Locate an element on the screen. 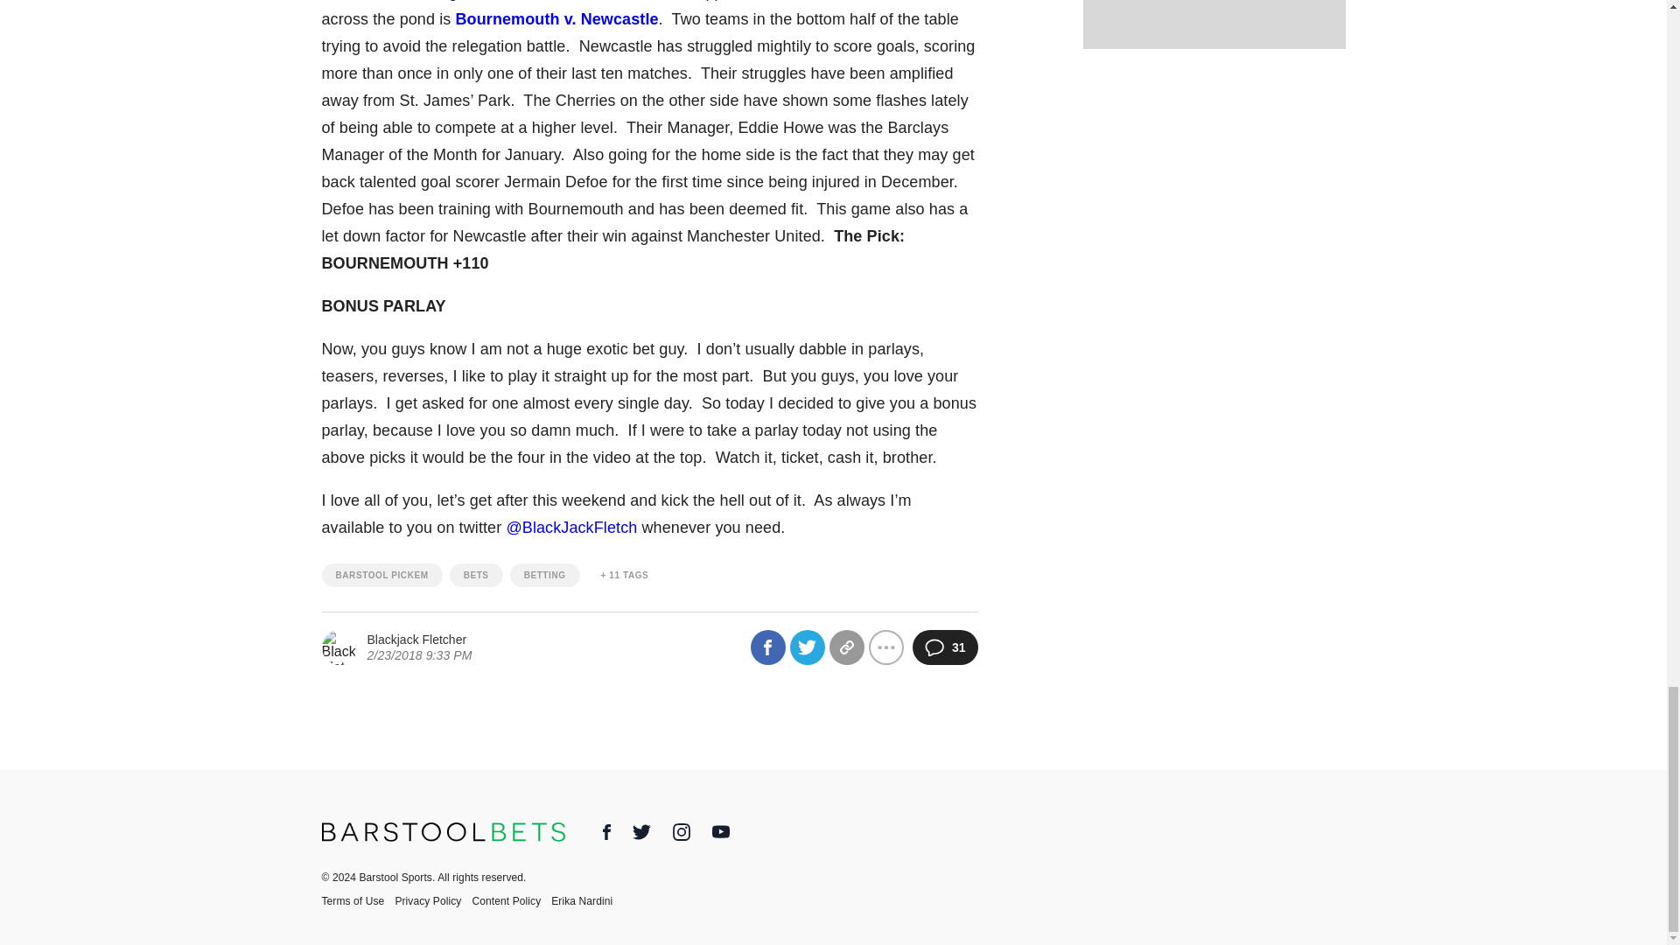 The image size is (1680, 945). Privacy Policy is located at coordinates (433, 900).